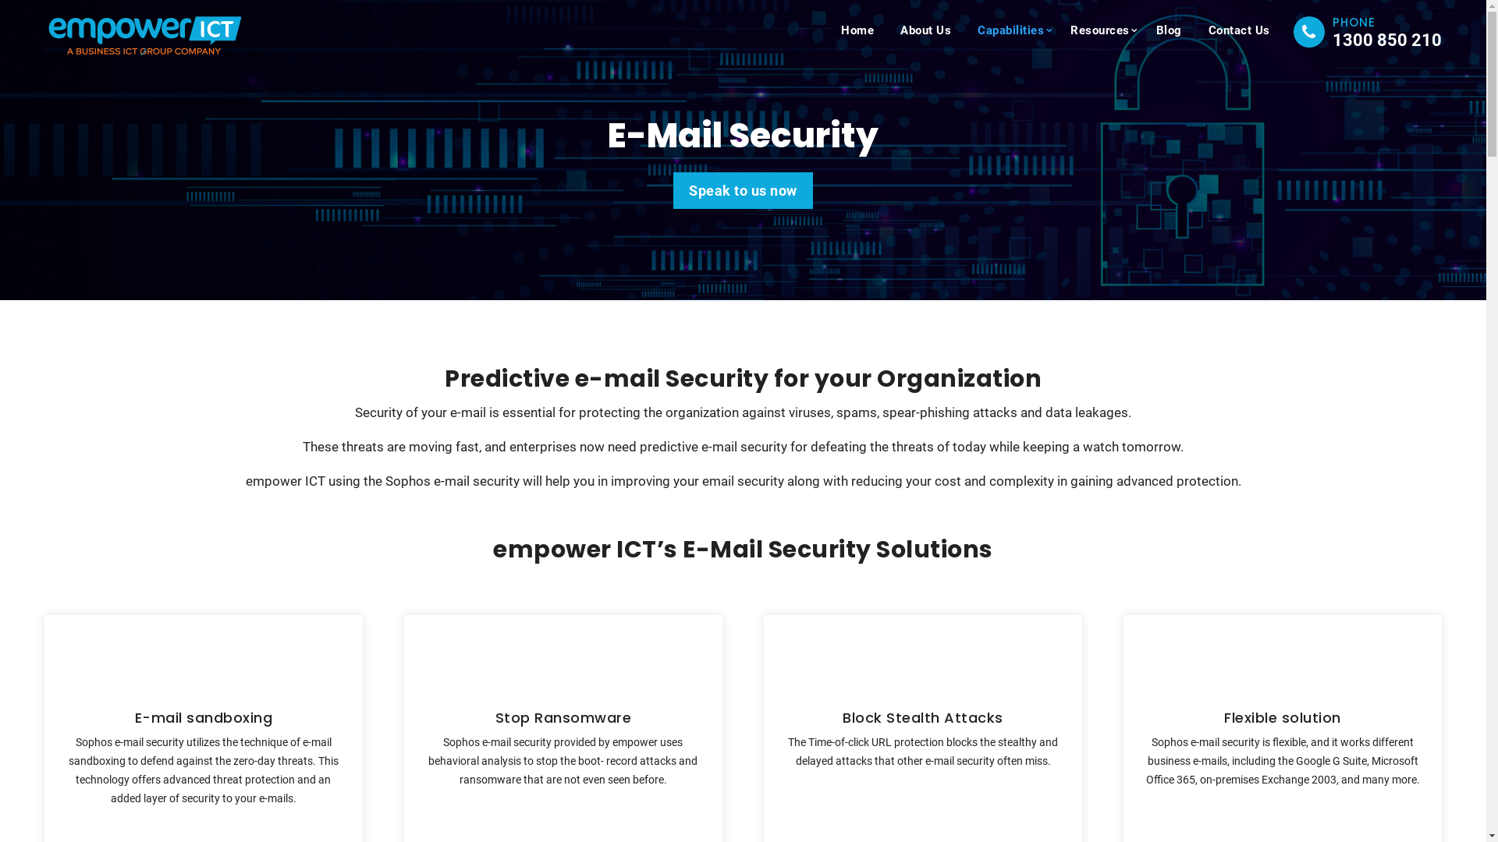 This screenshot has width=1498, height=842. I want to click on 1300 850 210, so click(1387, 40).